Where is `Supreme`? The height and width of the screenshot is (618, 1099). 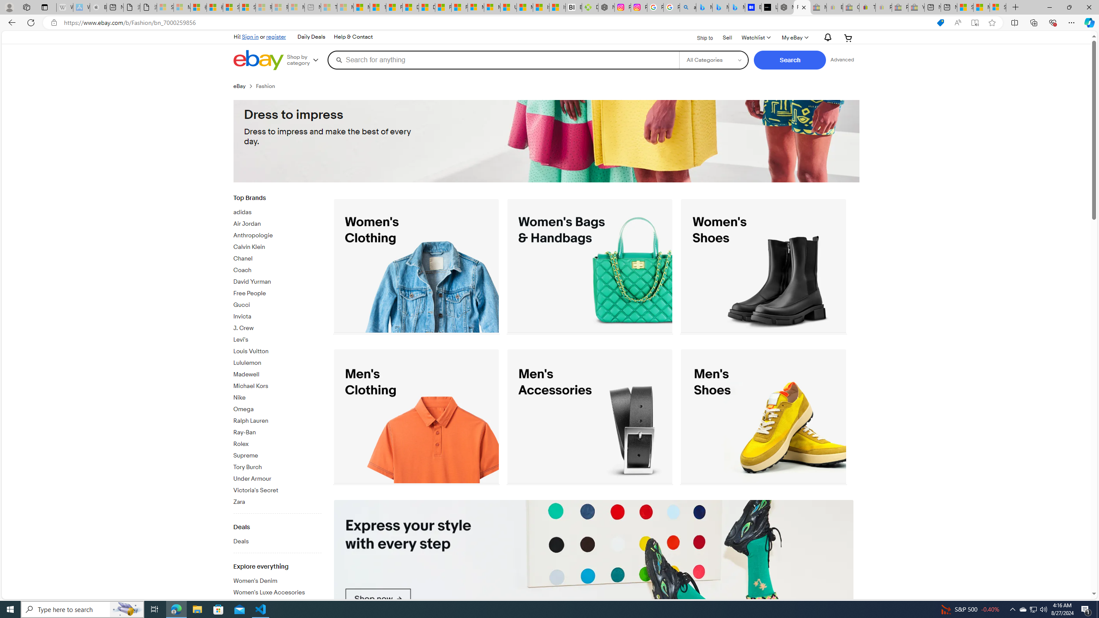
Supreme is located at coordinates (277, 454).